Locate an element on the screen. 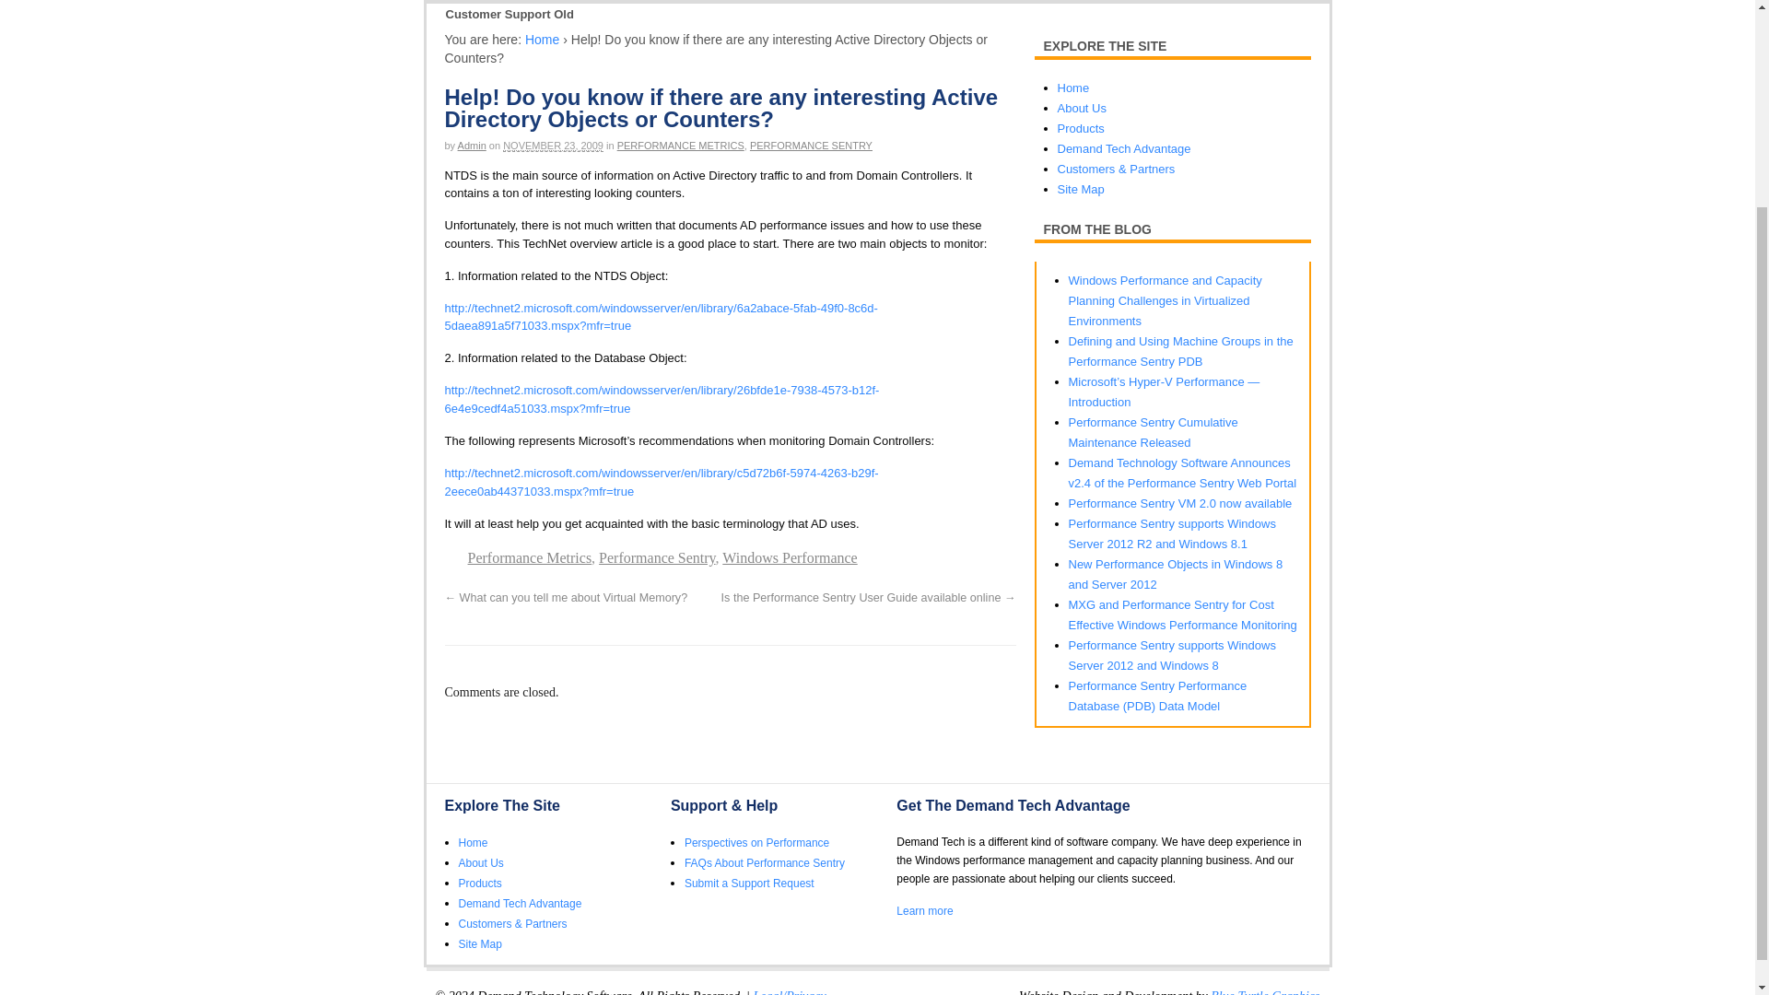 This screenshot has width=1769, height=995. Admin is located at coordinates (472, 146).